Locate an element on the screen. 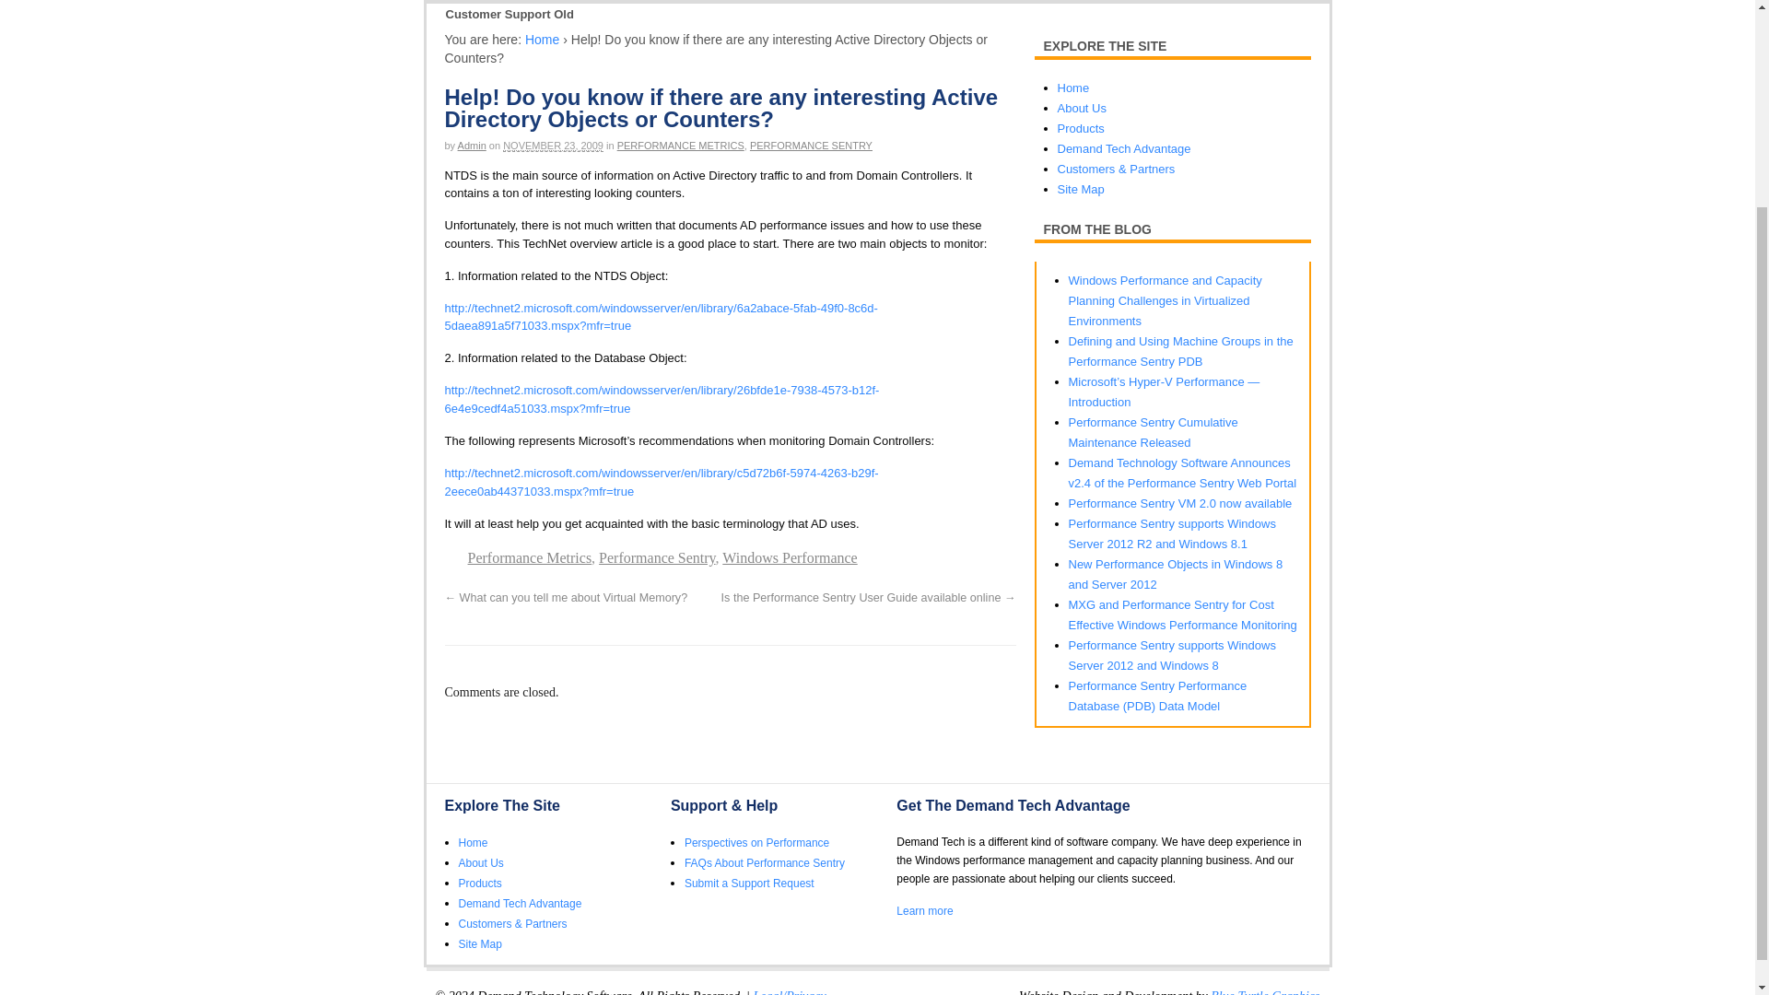 This screenshot has width=1769, height=995. Admin is located at coordinates (472, 146).